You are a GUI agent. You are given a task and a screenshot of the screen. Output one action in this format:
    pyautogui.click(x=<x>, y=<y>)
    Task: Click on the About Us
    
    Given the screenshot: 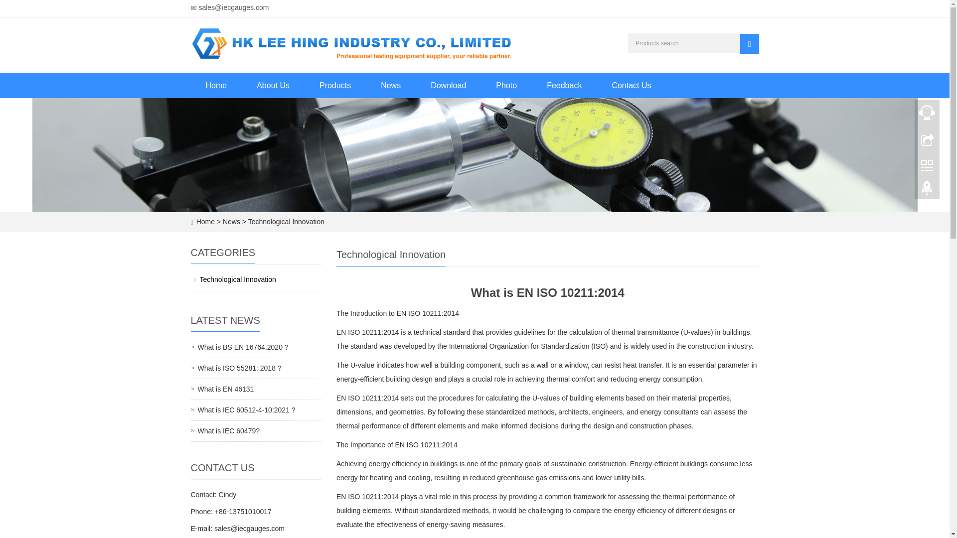 What is the action you would take?
    pyautogui.click(x=273, y=85)
    